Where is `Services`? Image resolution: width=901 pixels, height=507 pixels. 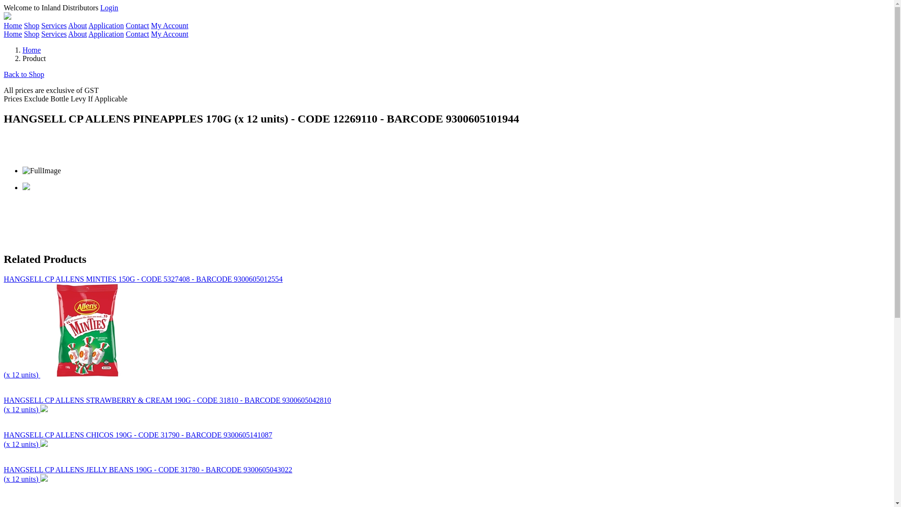 Services is located at coordinates (54, 34).